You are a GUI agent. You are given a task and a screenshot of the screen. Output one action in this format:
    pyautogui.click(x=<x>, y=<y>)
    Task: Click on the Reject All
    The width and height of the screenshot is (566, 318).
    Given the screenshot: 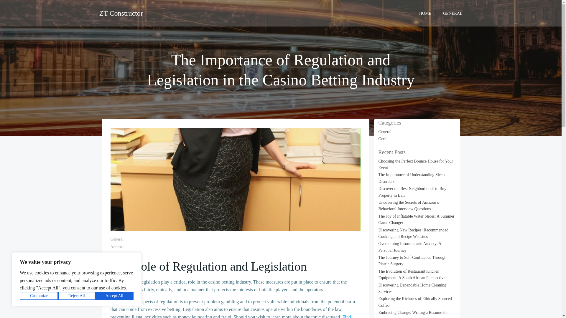 What is the action you would take?
    pyautogui.click(x=77, y=296)
    